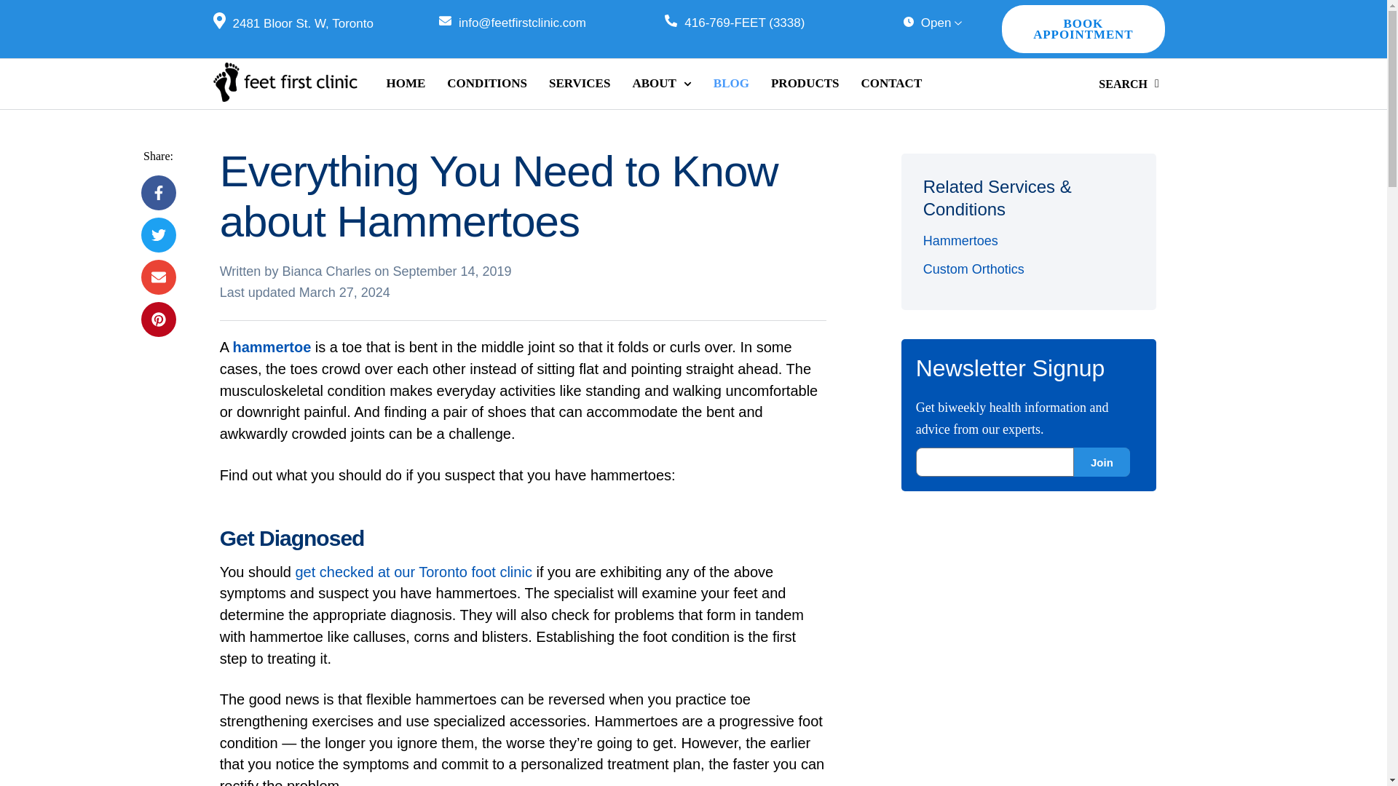 This screenshot has height=786, width=1398. What do you see at coordinates (486, 83) in the screenshot?
I see `CONDITIONS` at bounding box center [486, 83].